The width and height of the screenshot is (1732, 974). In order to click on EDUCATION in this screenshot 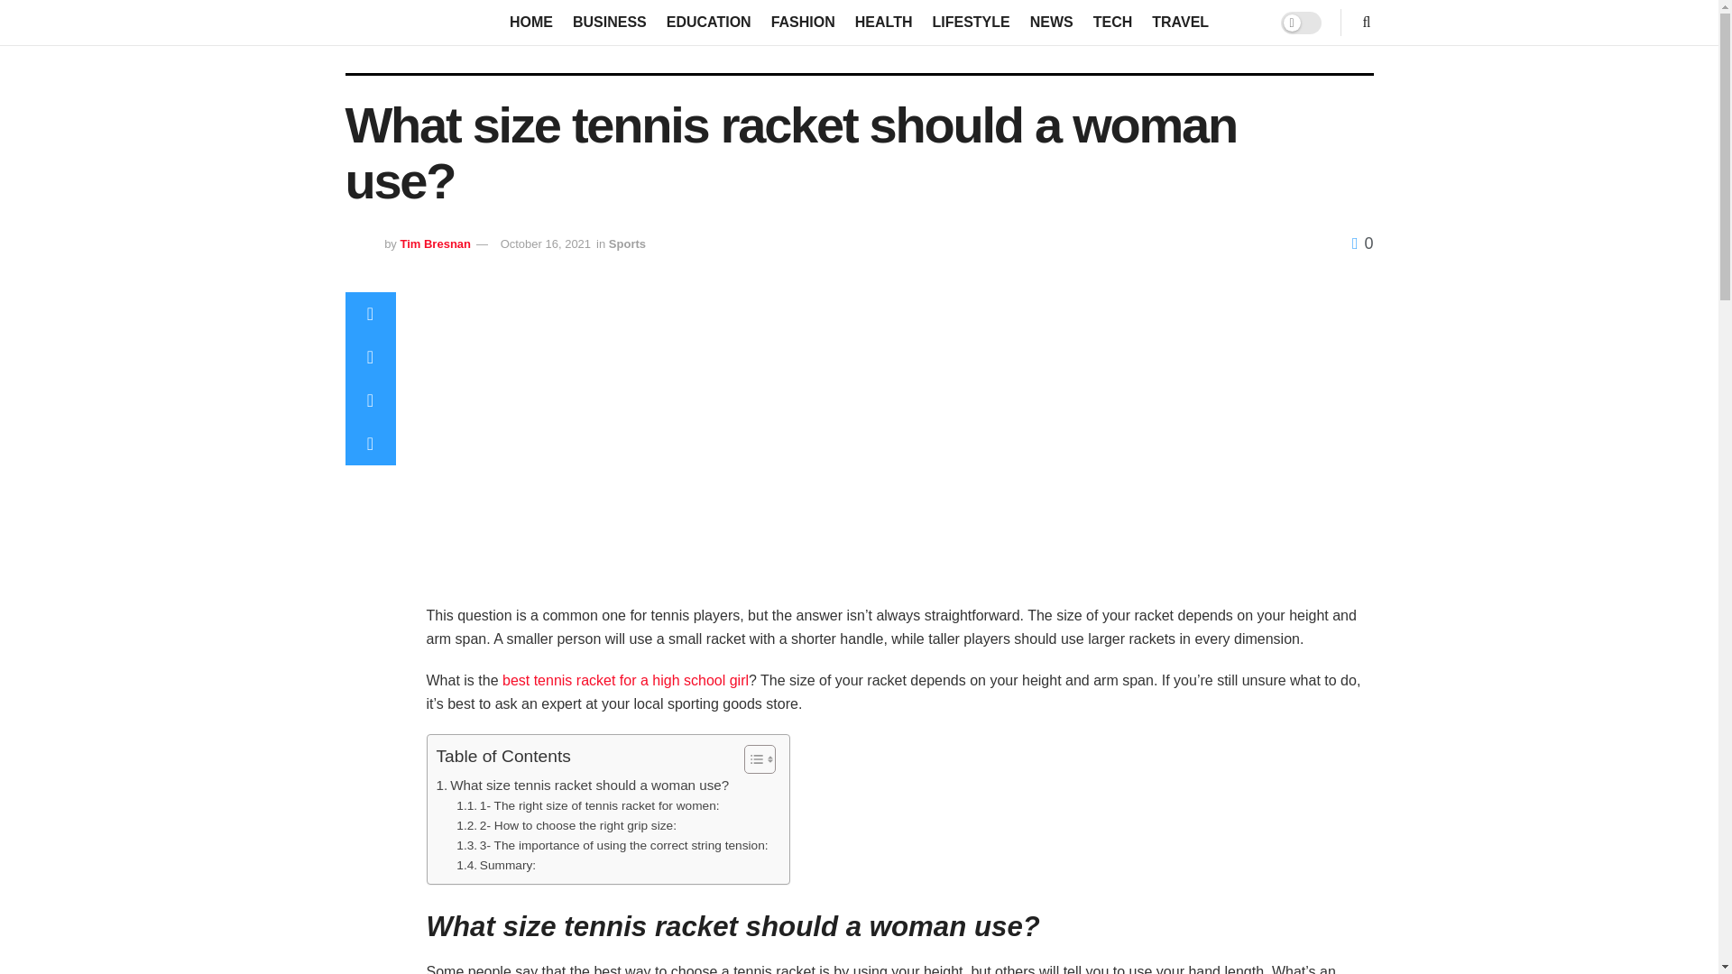, I will do `click(709, 22)`.